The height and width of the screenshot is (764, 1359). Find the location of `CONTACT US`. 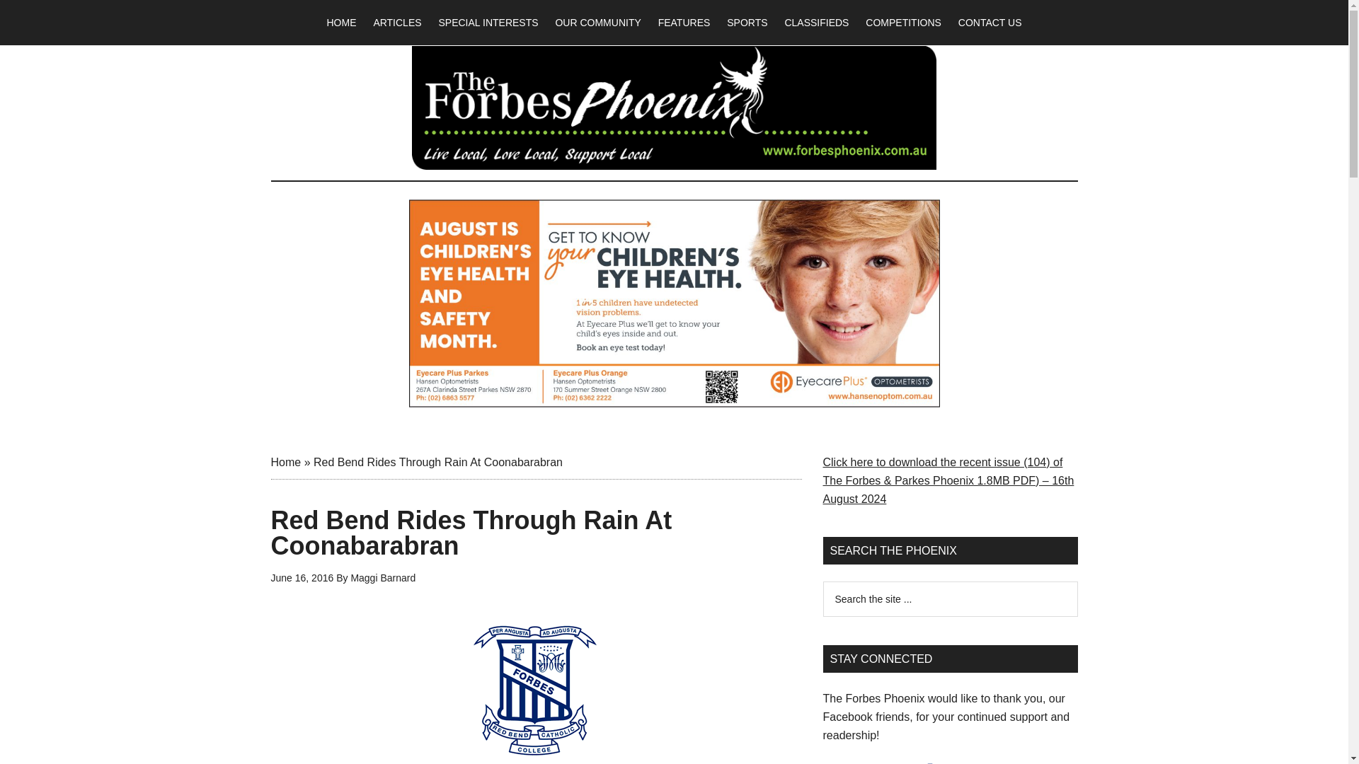

CONTACT US is located at coordinates (990, 23).